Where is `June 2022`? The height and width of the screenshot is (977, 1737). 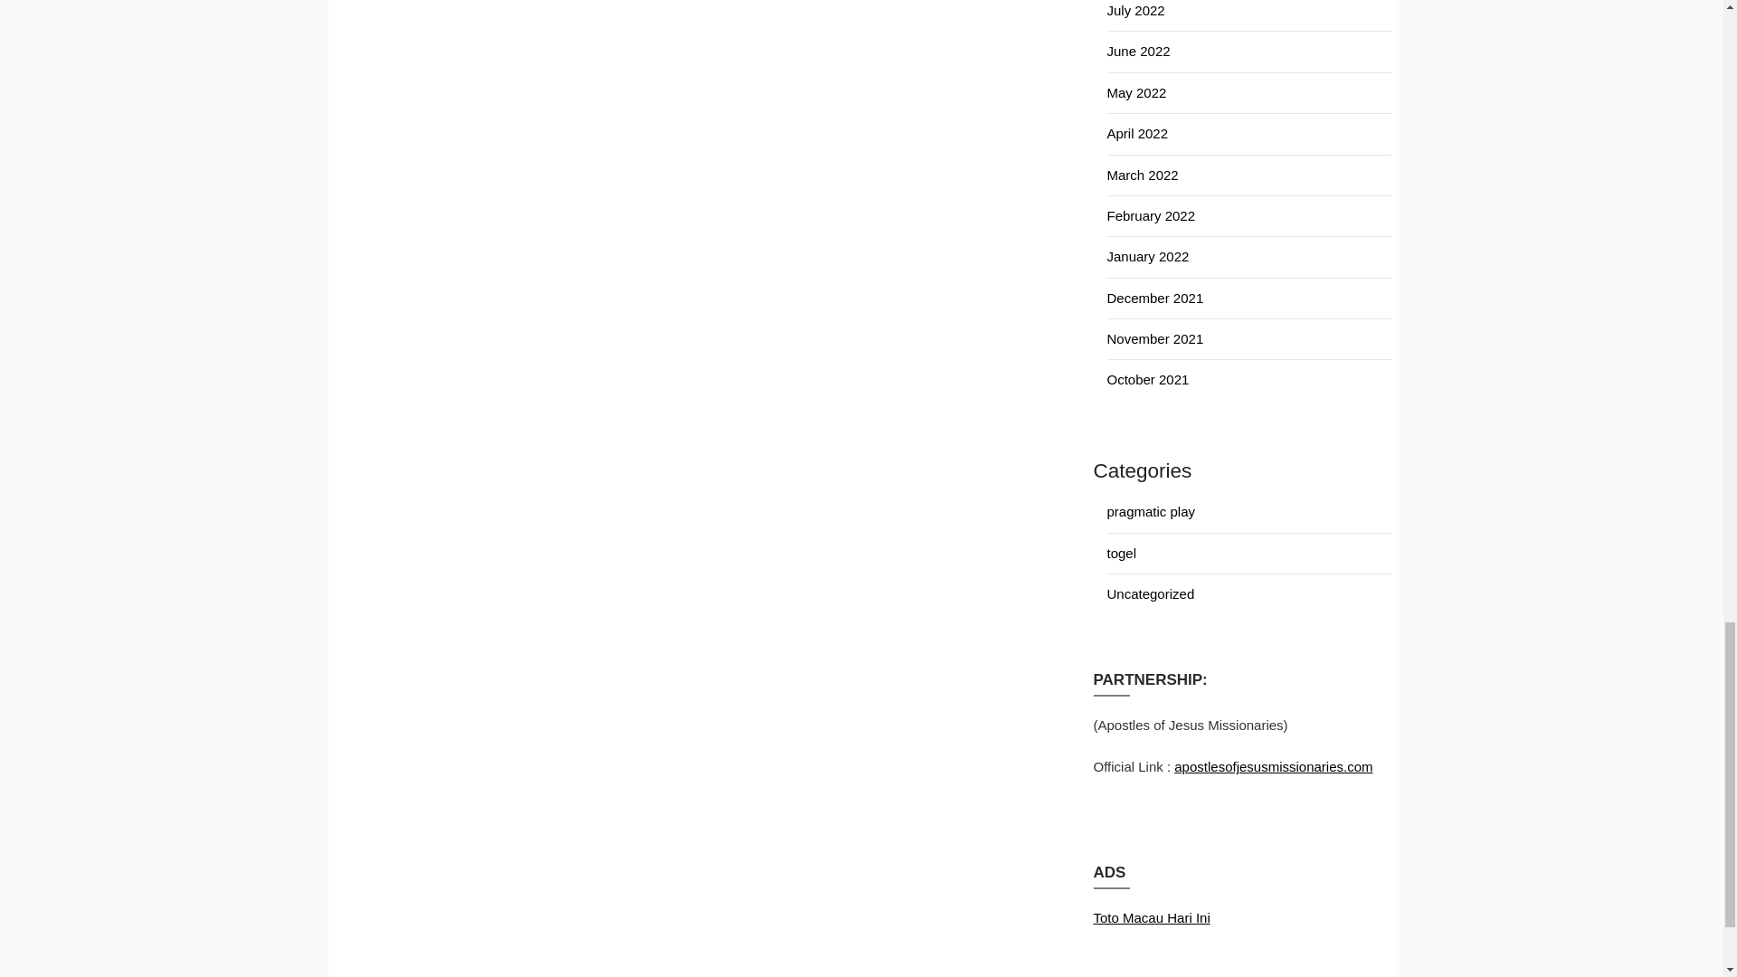 June 2022 is located at coordinates (1139, 51).